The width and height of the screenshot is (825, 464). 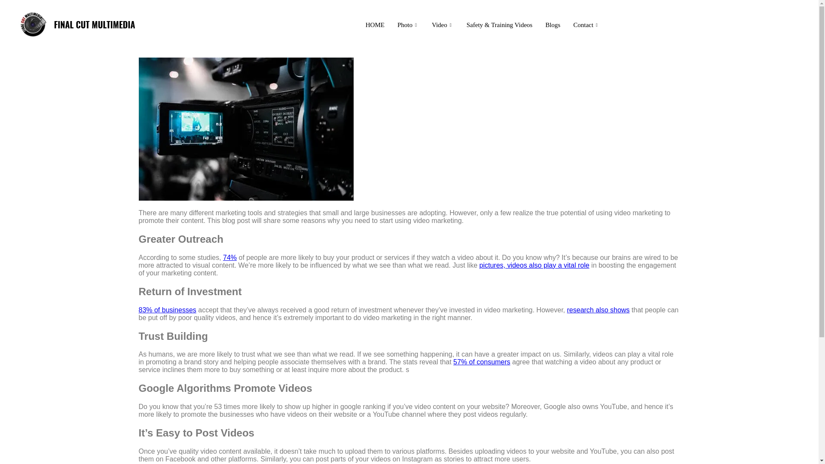 What do you see at coordinates (599, 310) in the screenshot?
I see `research also shows` at bounding box center [599, 310].